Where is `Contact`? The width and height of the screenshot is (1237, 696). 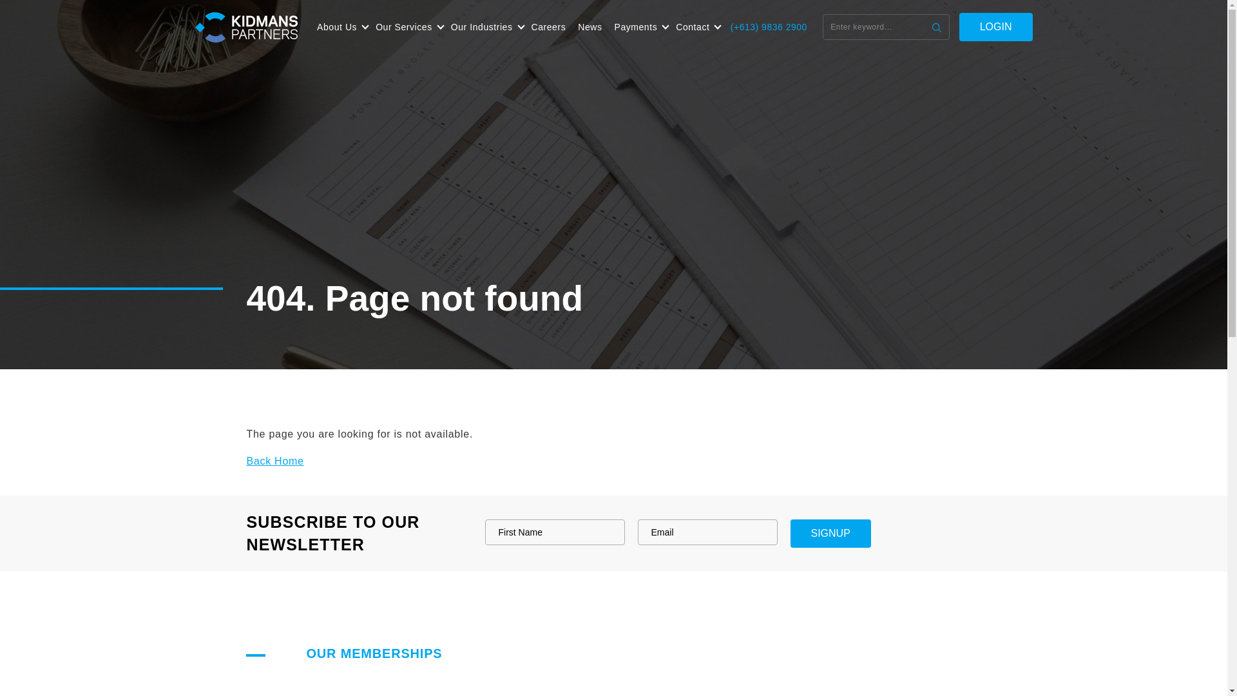 Contact is located at coordinates (696, 27).